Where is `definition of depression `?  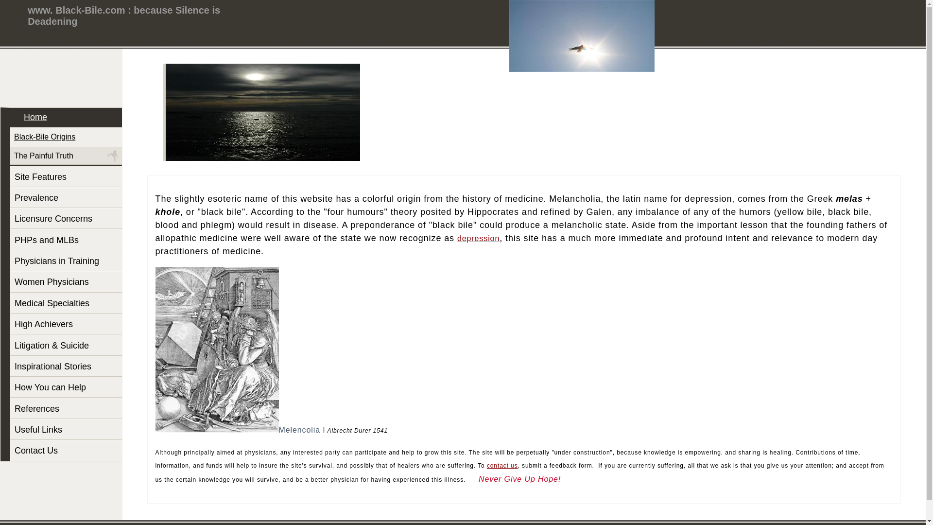 definition of depression  is located at coordinates (478, 238).